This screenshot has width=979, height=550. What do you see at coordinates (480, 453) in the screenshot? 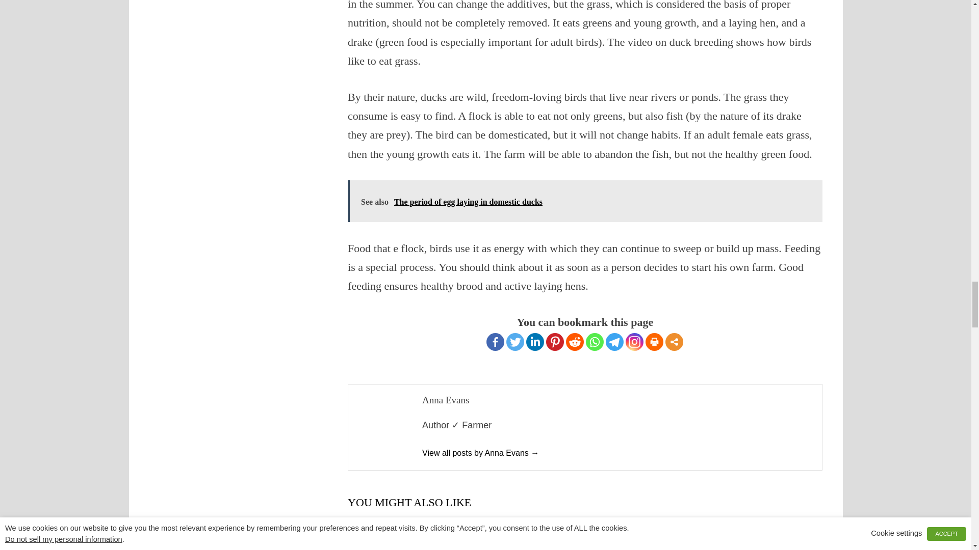
I see `Anna Evans` at bounding box center [480, 453].